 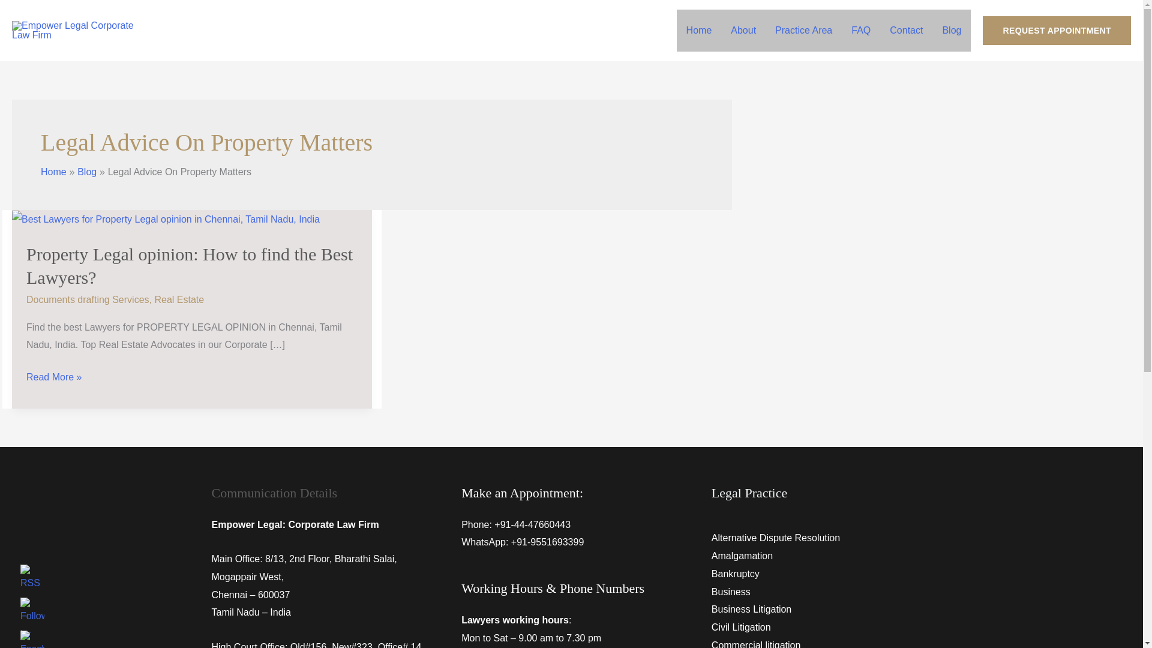 What do you see at coordinates (86, 172) in the screenshot?
I see `Blog` at bounding box center [86, 172].